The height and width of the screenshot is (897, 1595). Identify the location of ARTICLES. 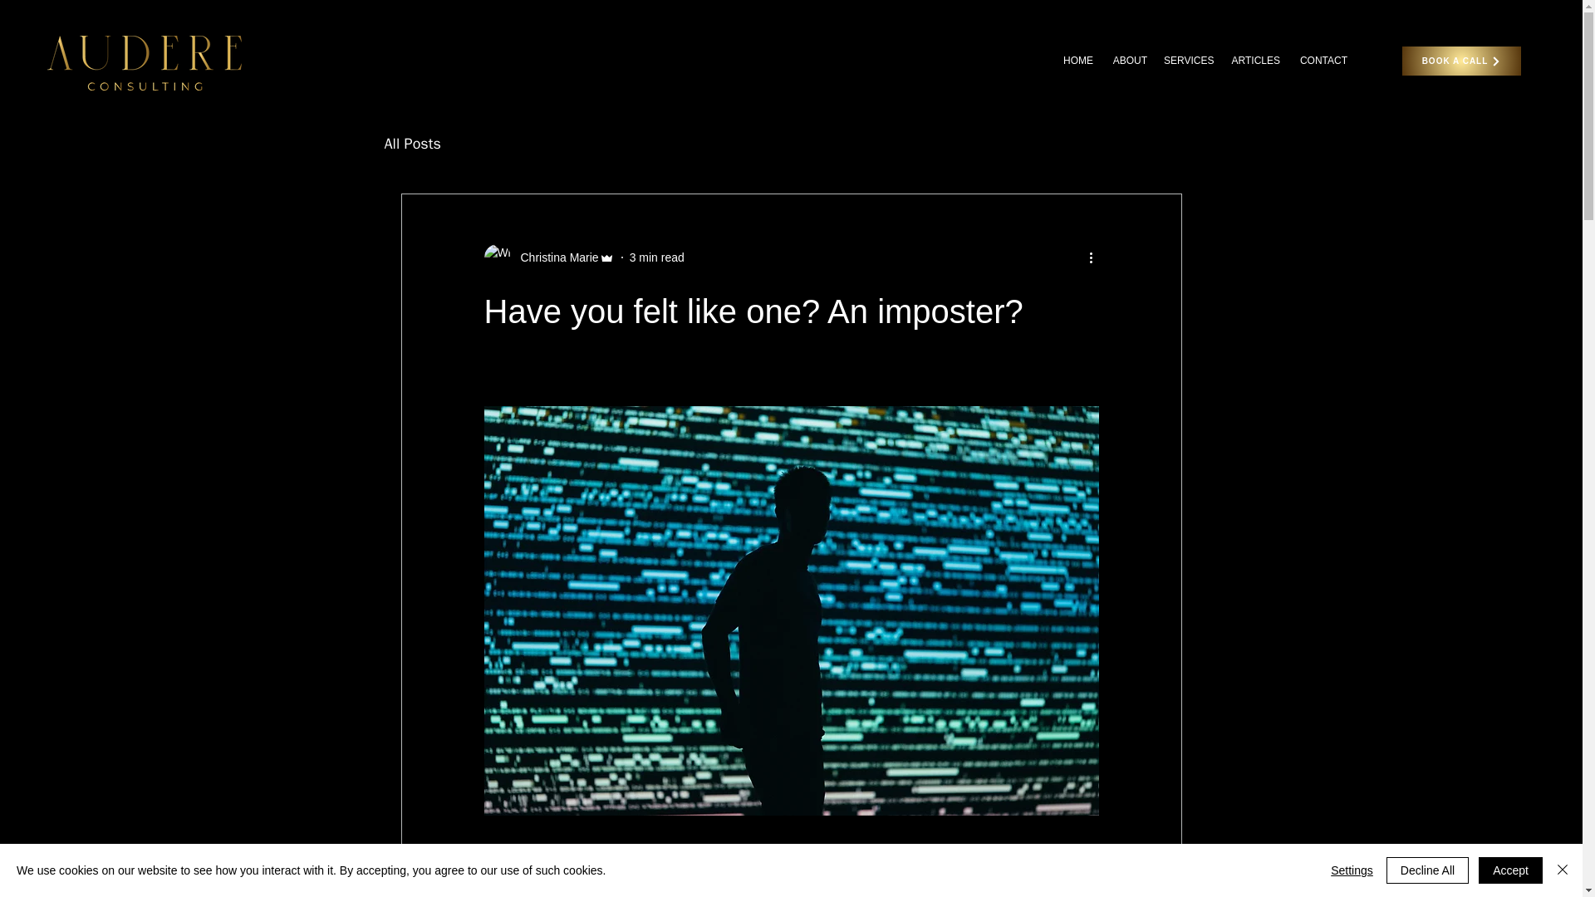
(1254, 61).